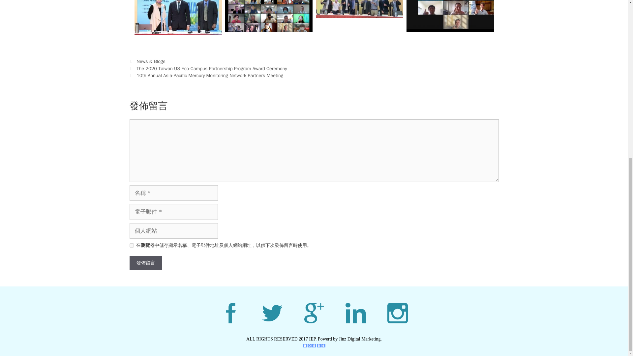 The height and width of the screenshot is (356, 633). What do you see at coordinates (131, 245) in the screenshot?
I see `yes` at bounding box center [131, 245].